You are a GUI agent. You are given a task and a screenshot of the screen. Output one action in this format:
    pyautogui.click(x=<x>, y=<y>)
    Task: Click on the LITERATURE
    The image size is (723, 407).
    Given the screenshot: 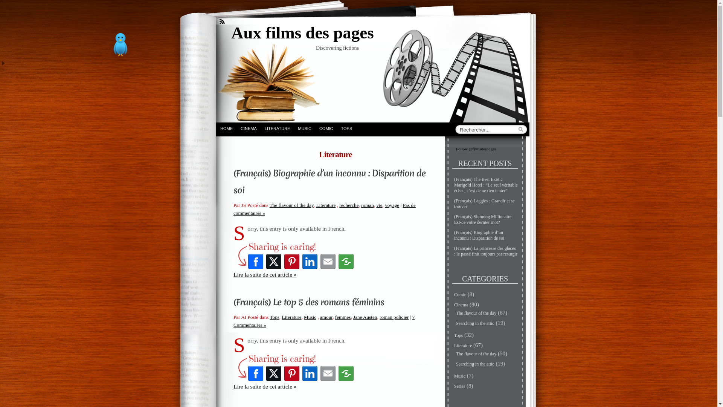 What is the action you would take?
    pyautogui.click(x=277, y=128)
    